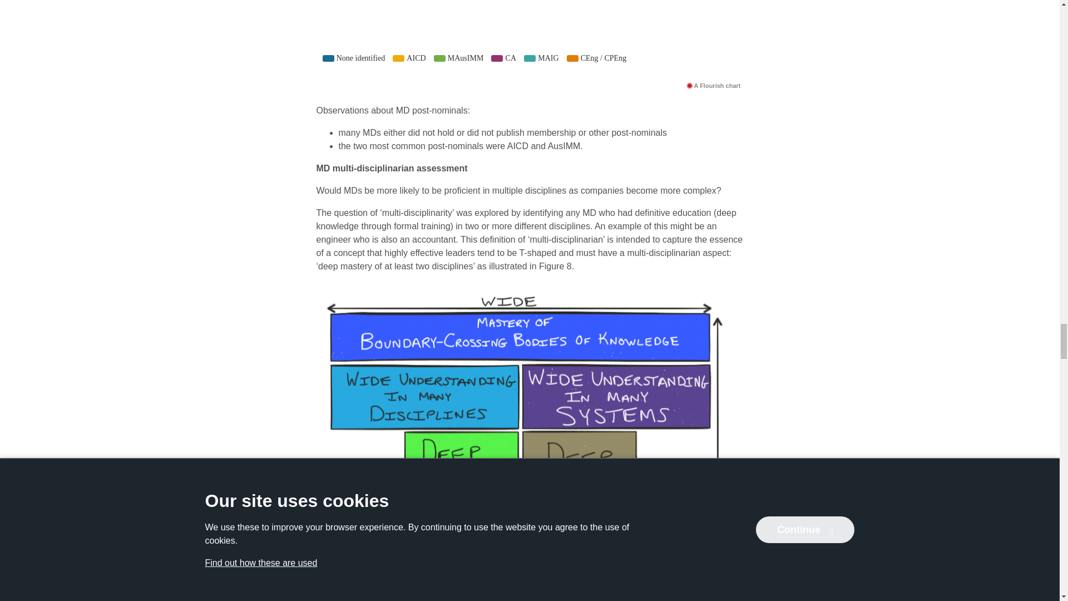 This screenshot has width=1068, height=601. Describe the element at coordinates (530, 38) in the screenshot. I see `Interactive or visual content` at that location.